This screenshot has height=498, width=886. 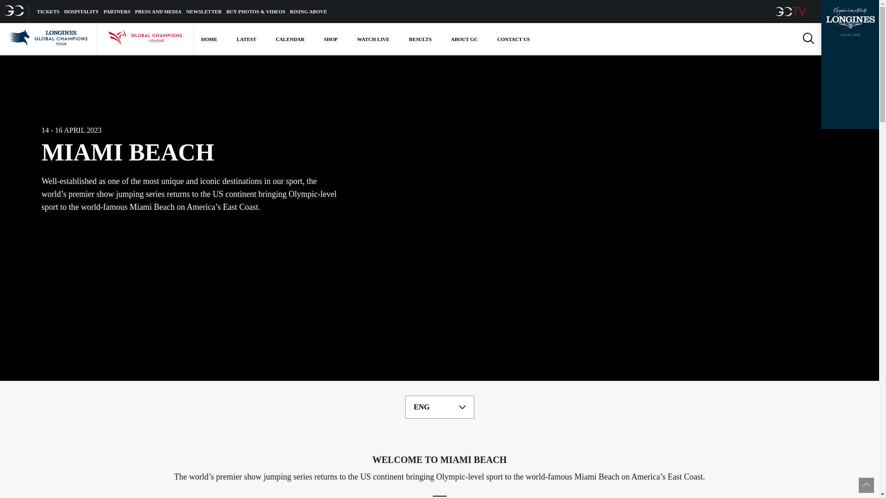 I want to click on LGCT, so click(x=48, y=39).